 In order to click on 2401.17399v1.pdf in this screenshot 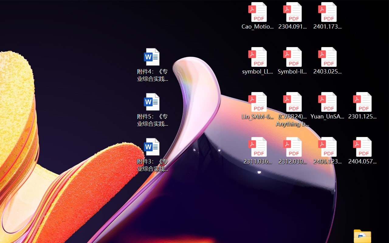, I will do `click(328, 16)`.